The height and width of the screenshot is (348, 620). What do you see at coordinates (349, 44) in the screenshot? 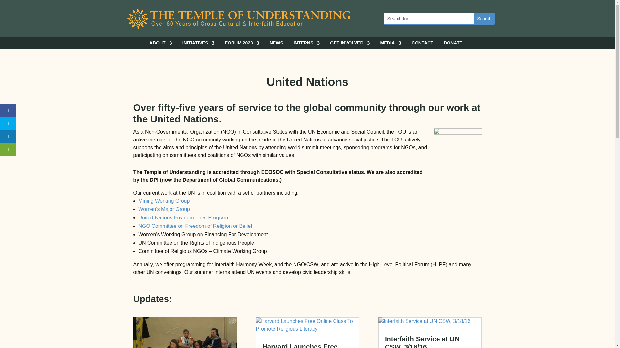
I see `GET INVOLVED` at bounding box center [349, 44].